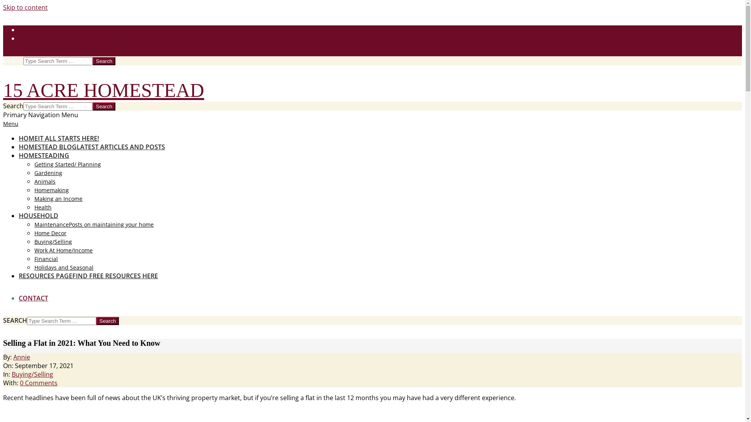  I want to click on Homemaking, so click(52, 190).